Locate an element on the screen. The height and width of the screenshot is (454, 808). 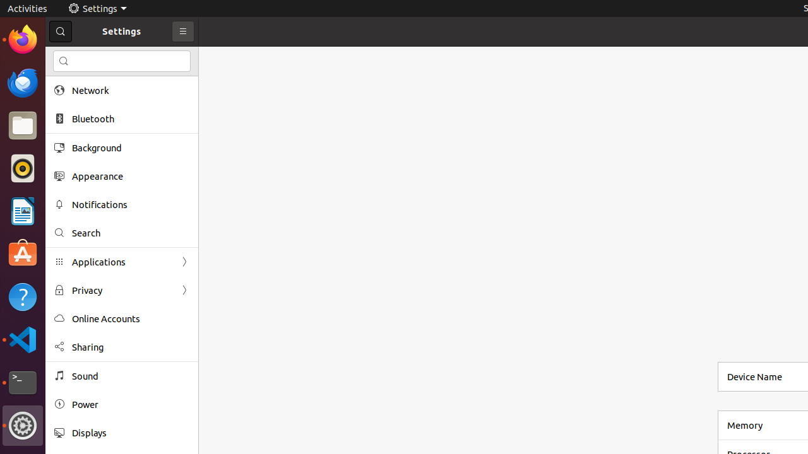
Sharing is located at coordinates (131, 347).